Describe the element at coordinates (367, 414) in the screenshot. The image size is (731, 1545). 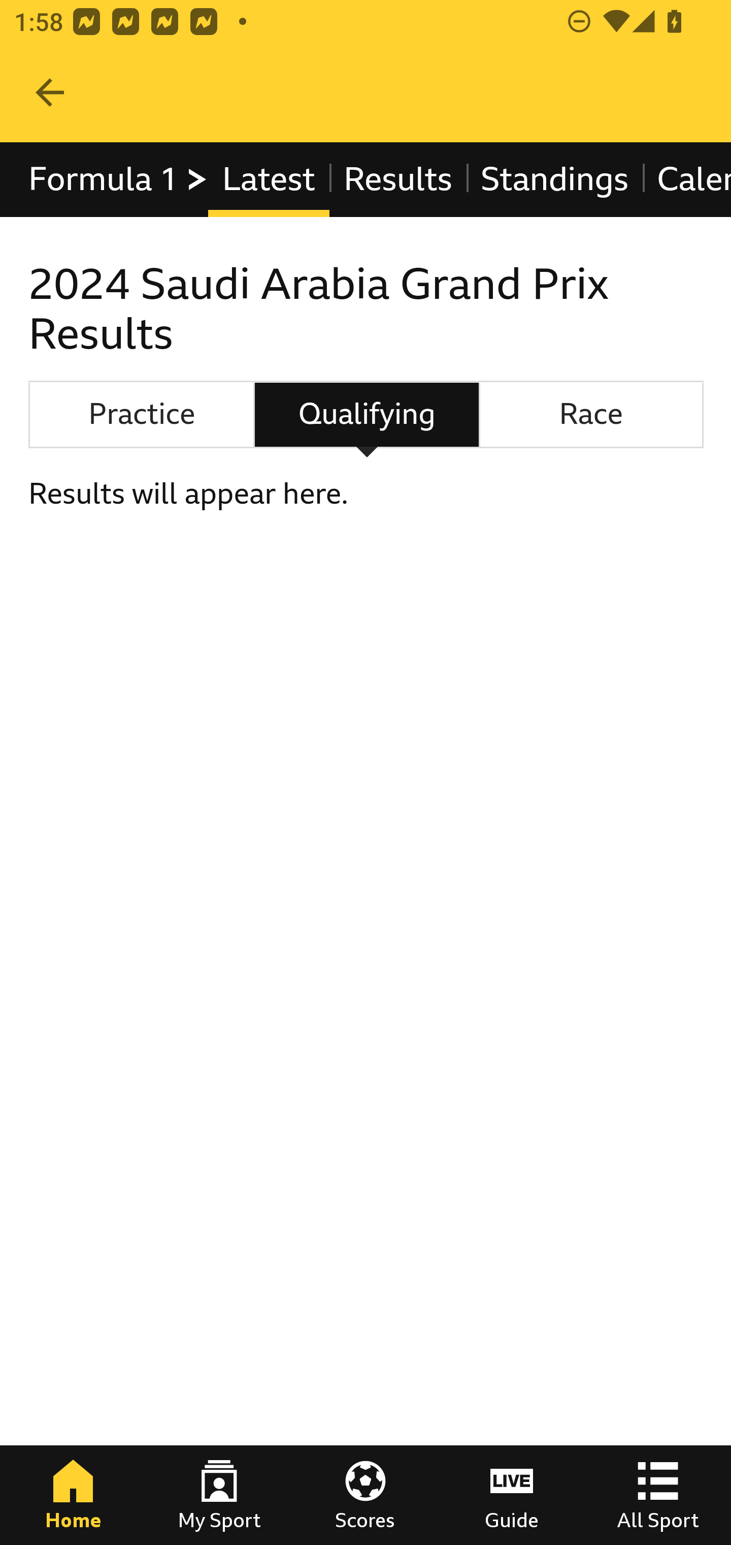
I see `Qualifying` at that location.